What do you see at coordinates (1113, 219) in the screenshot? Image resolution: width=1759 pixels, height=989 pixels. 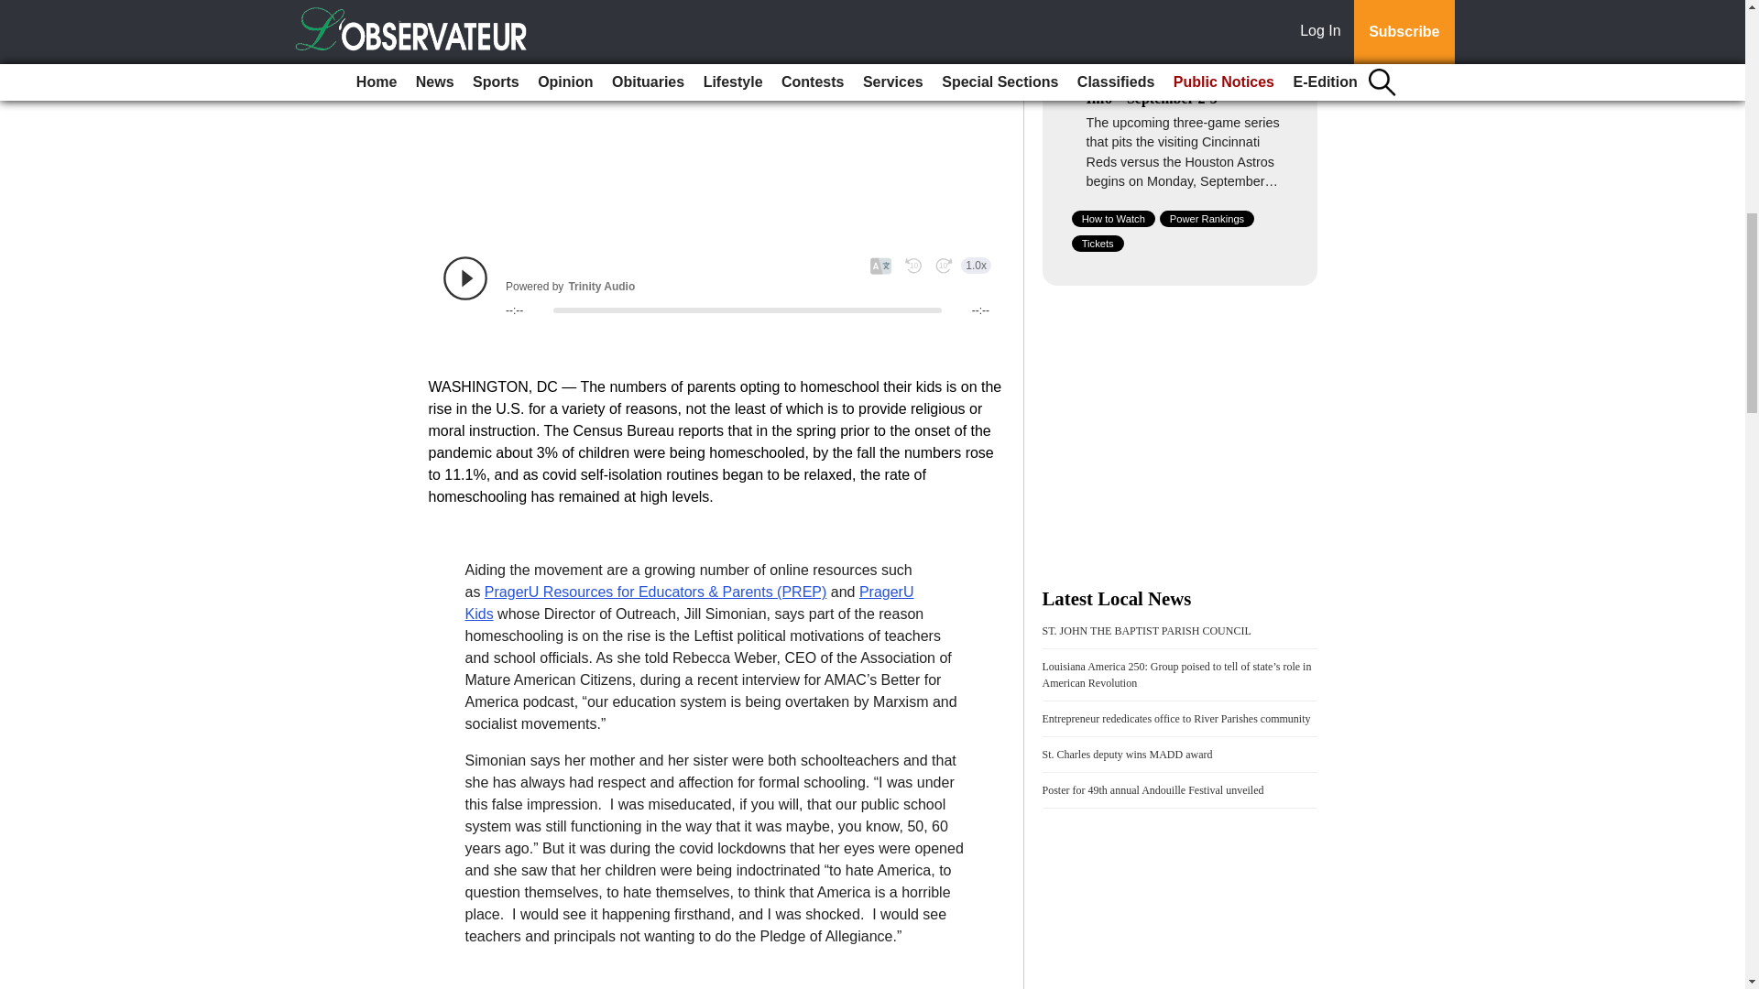 I see `How to Watch` at bounding box center [1113, 219].